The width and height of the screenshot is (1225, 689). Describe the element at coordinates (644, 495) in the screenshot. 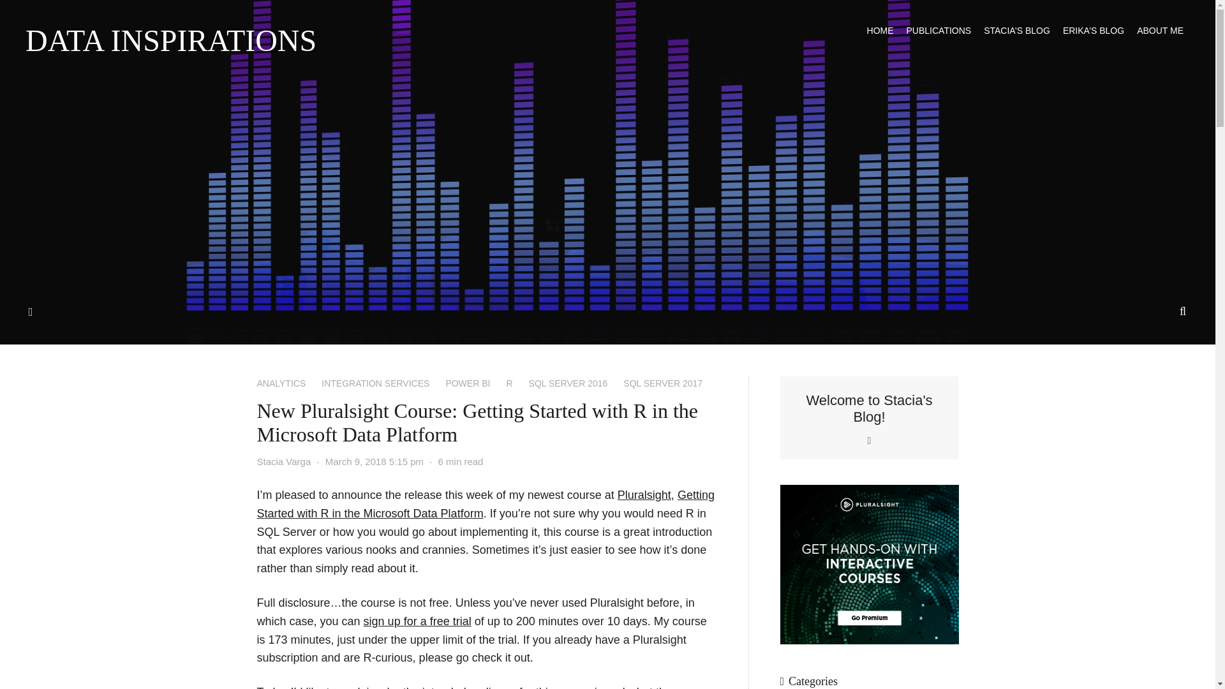

I see `Pluralsight` at that location.